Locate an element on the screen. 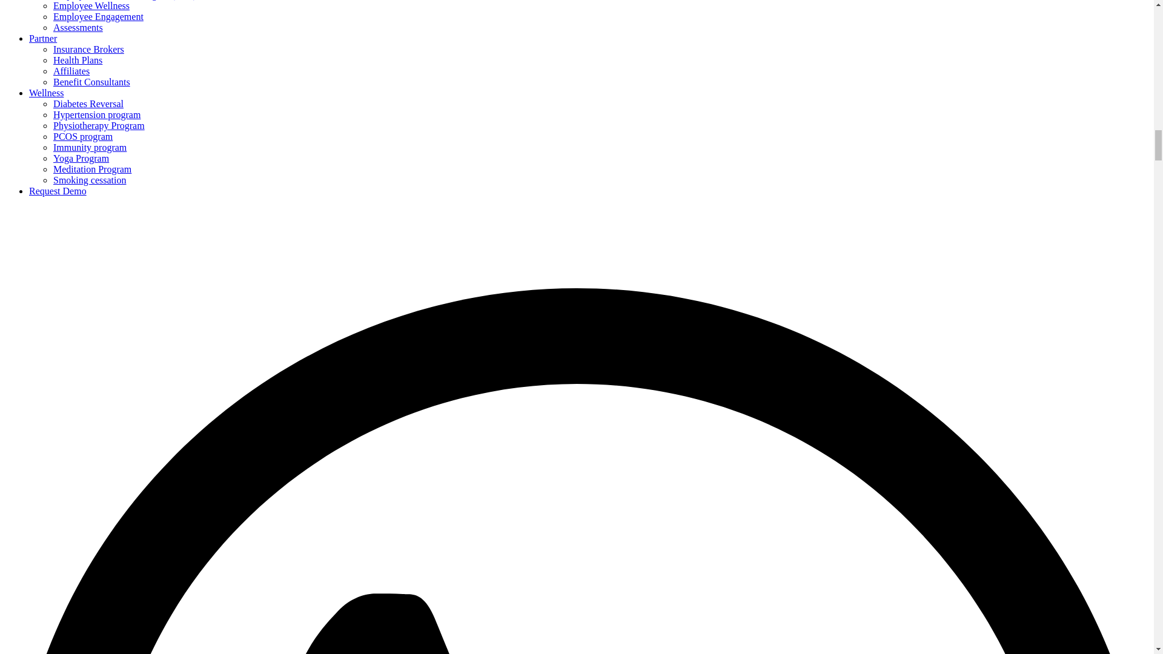  Immunity program is located at coordinates (90, 147).